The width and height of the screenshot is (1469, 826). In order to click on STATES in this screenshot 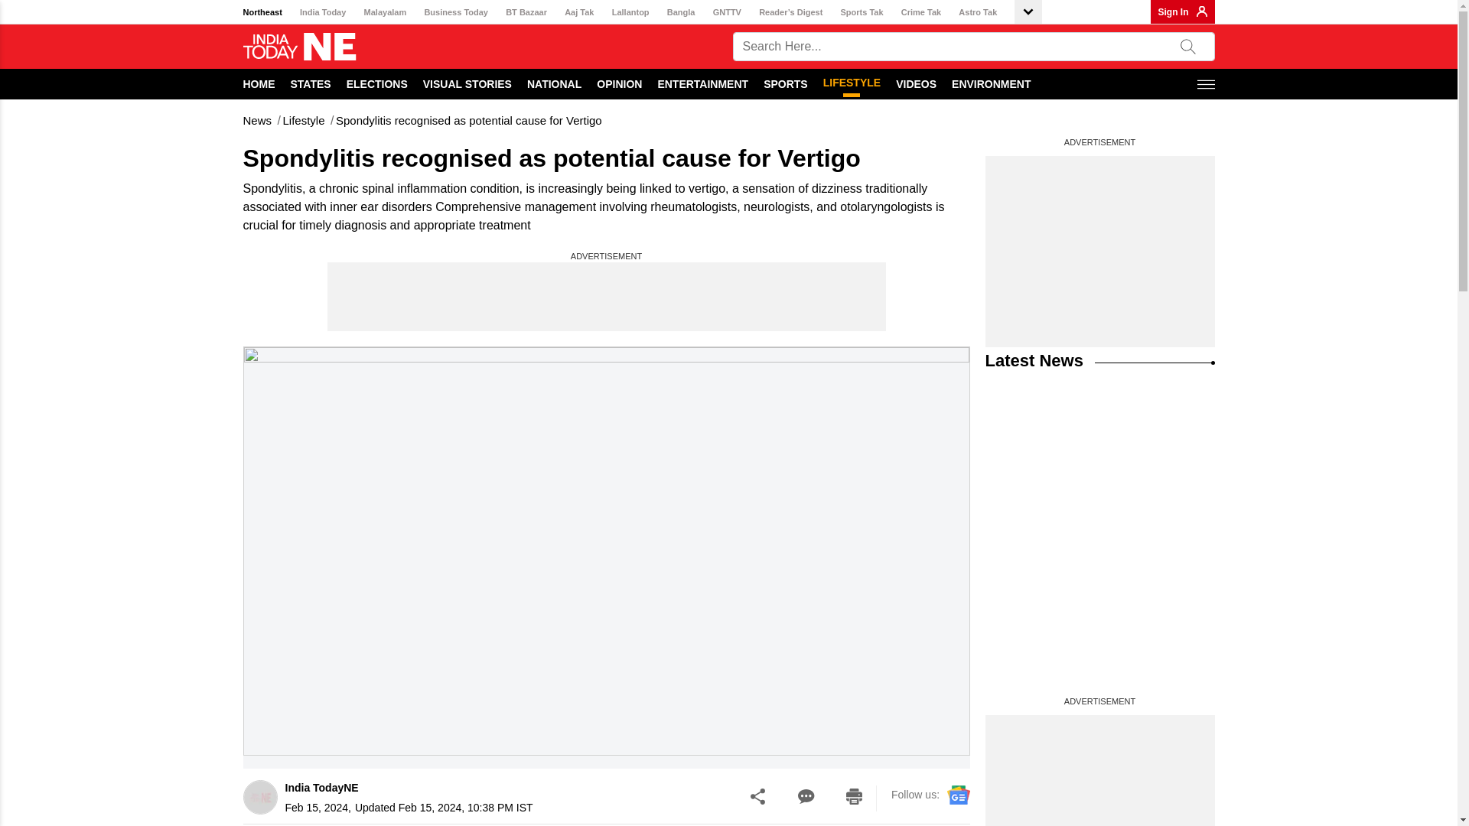, I will do `click(311, 83)`.